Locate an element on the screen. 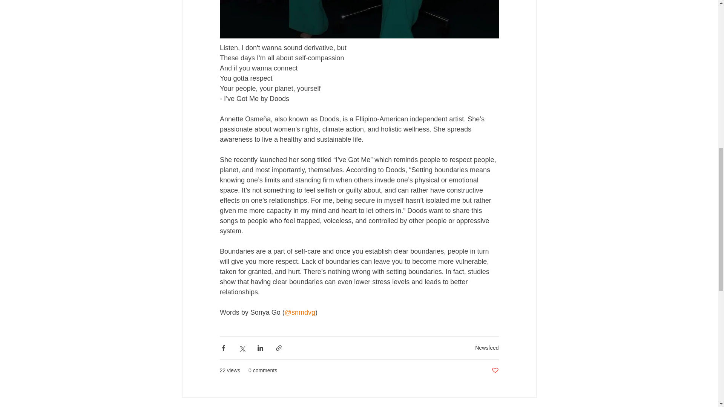 This screenshot has width=724, height=407. See All is located at coordinates (528, 406).